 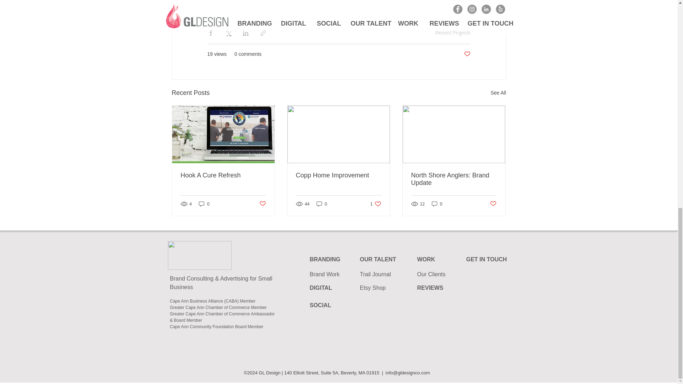 I want to click on Post not marked as liked, so click(x=467, y=54).